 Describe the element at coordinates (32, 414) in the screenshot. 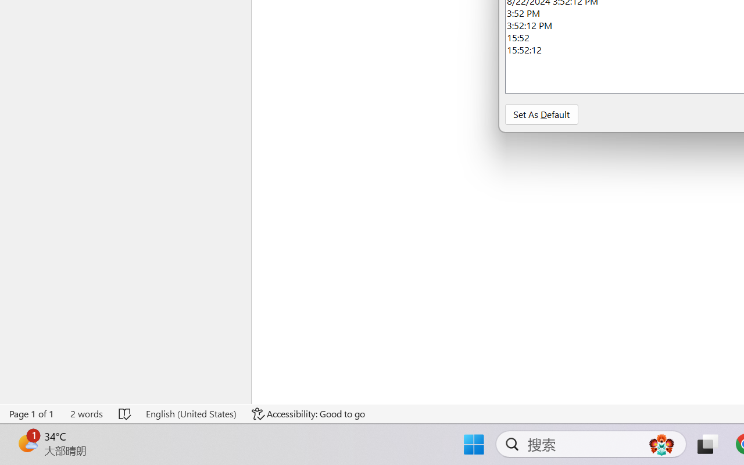

I see `Page Number Page 1 of 1` at that location.